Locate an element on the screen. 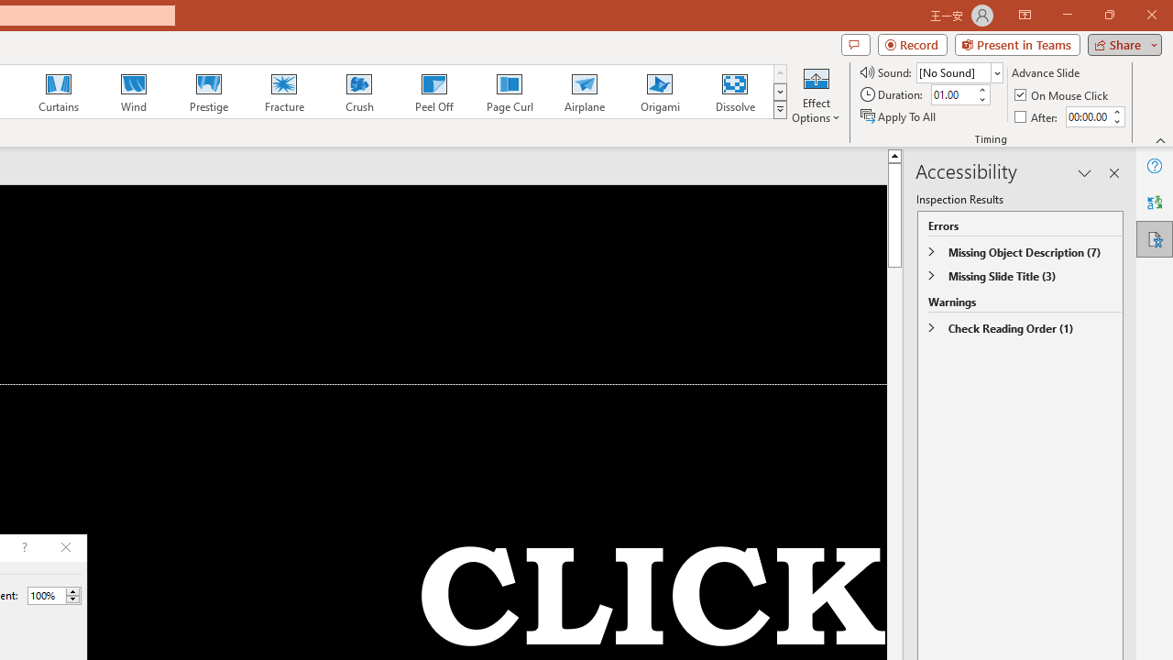  Context help is located at coordinates (23, 548).